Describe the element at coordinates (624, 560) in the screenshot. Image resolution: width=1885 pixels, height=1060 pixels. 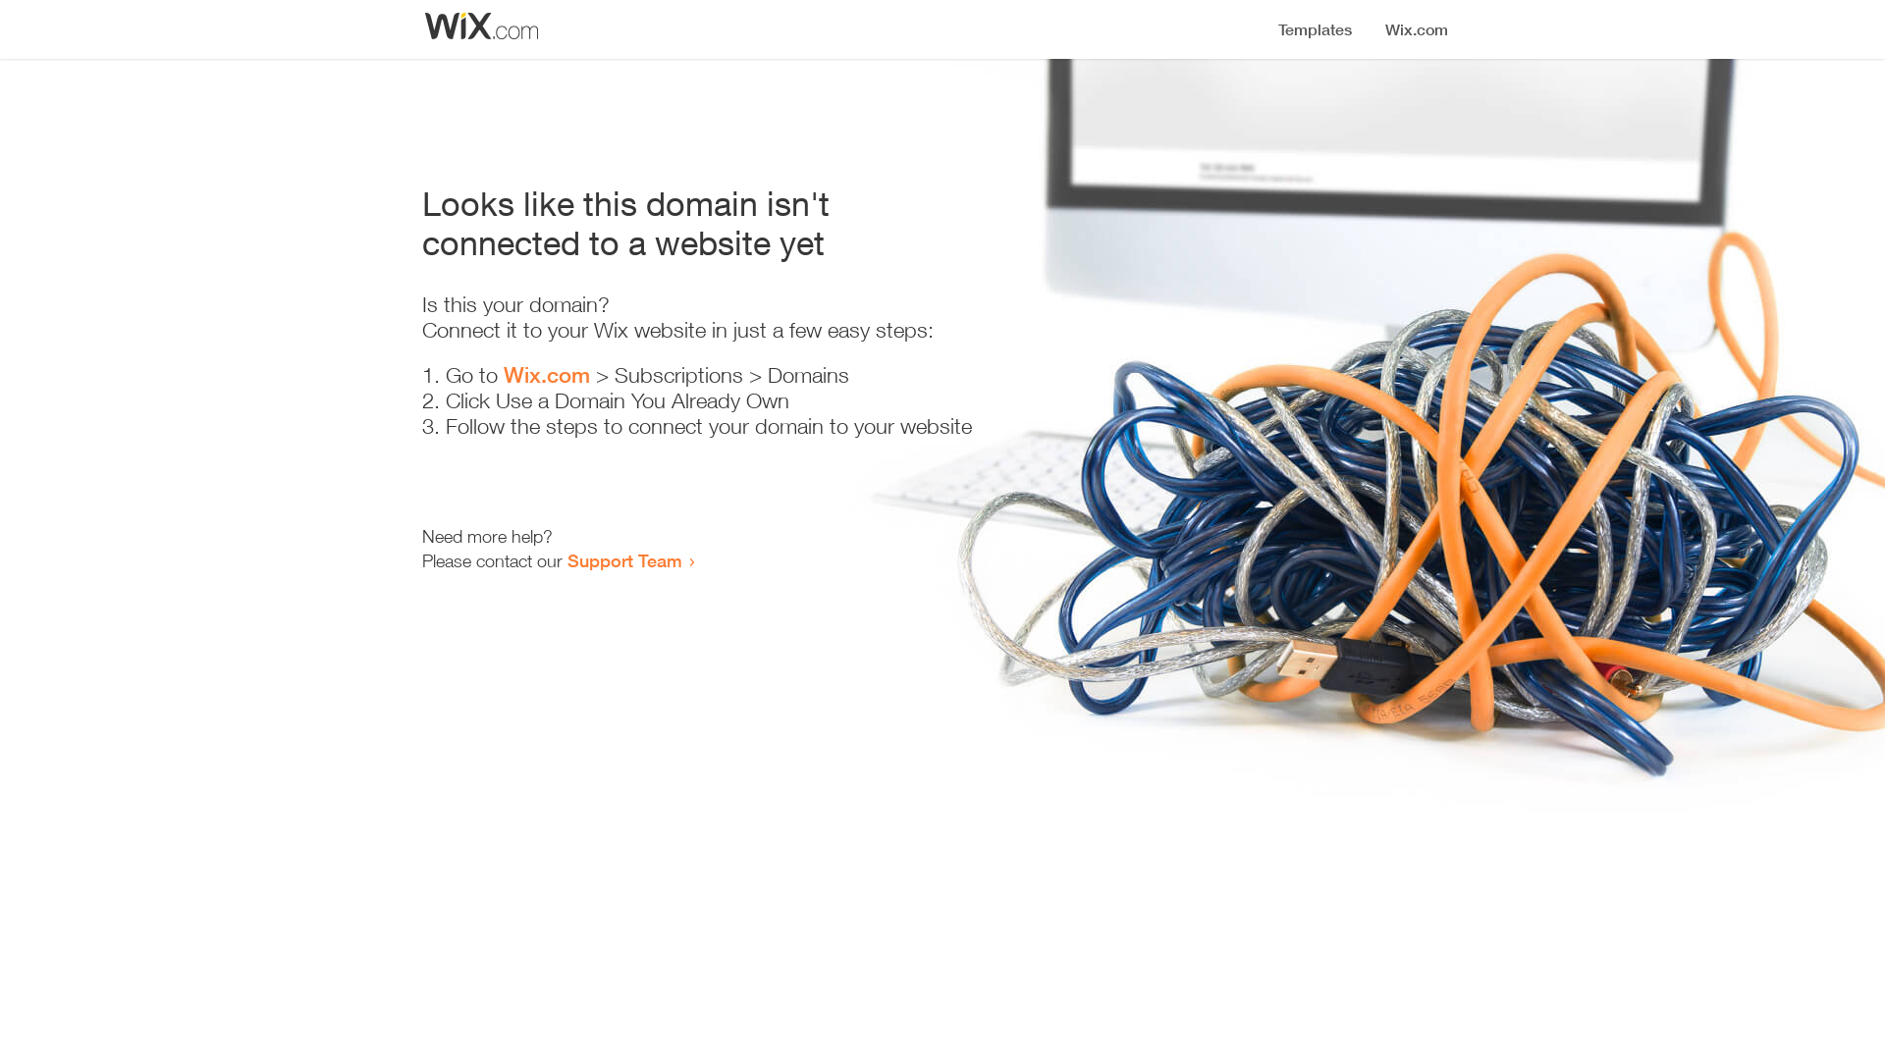
I see `Support Team` at that location.